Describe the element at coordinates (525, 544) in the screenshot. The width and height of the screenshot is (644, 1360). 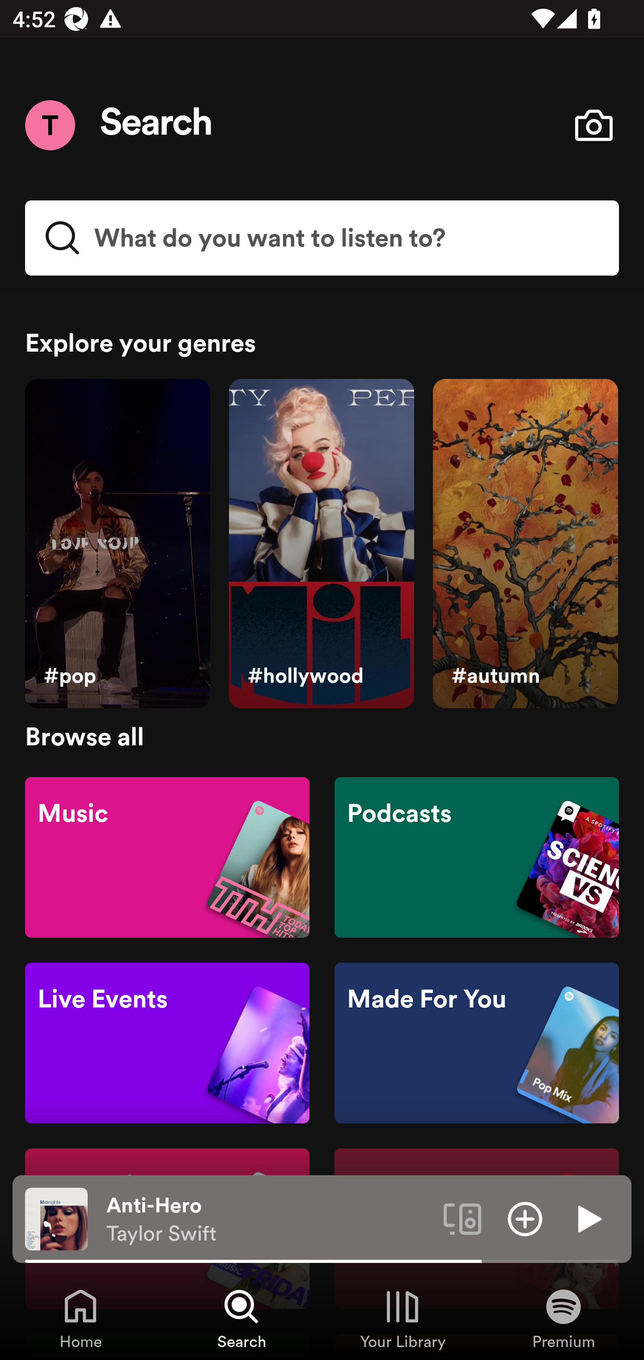
I see `#autumn` at that location.